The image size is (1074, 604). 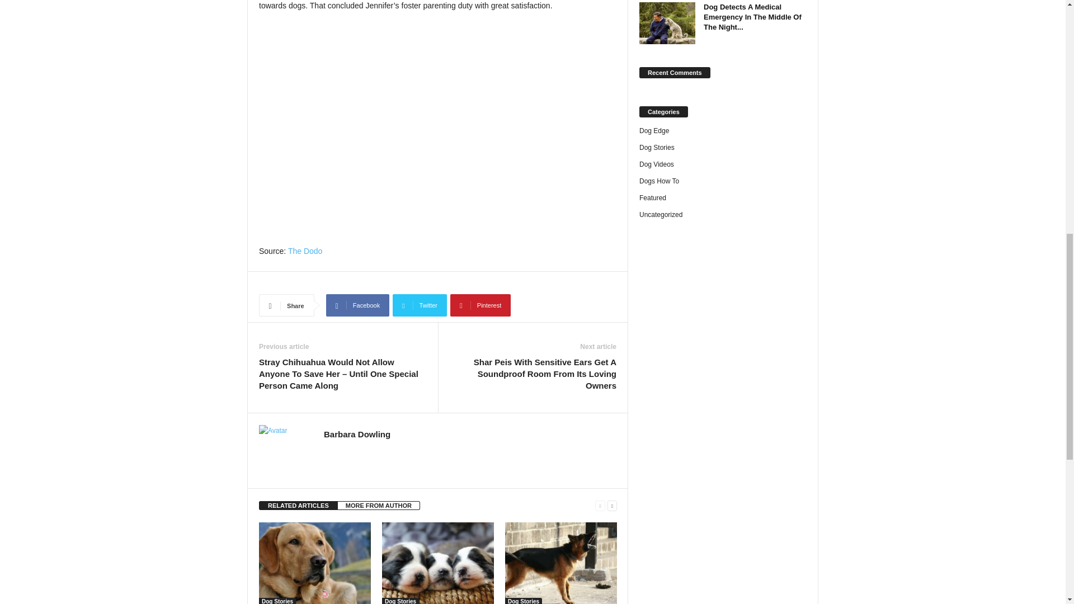 I want to click on Dog Breeds Suited For People Who Like to Be Alone, so click(x=560, y=563).